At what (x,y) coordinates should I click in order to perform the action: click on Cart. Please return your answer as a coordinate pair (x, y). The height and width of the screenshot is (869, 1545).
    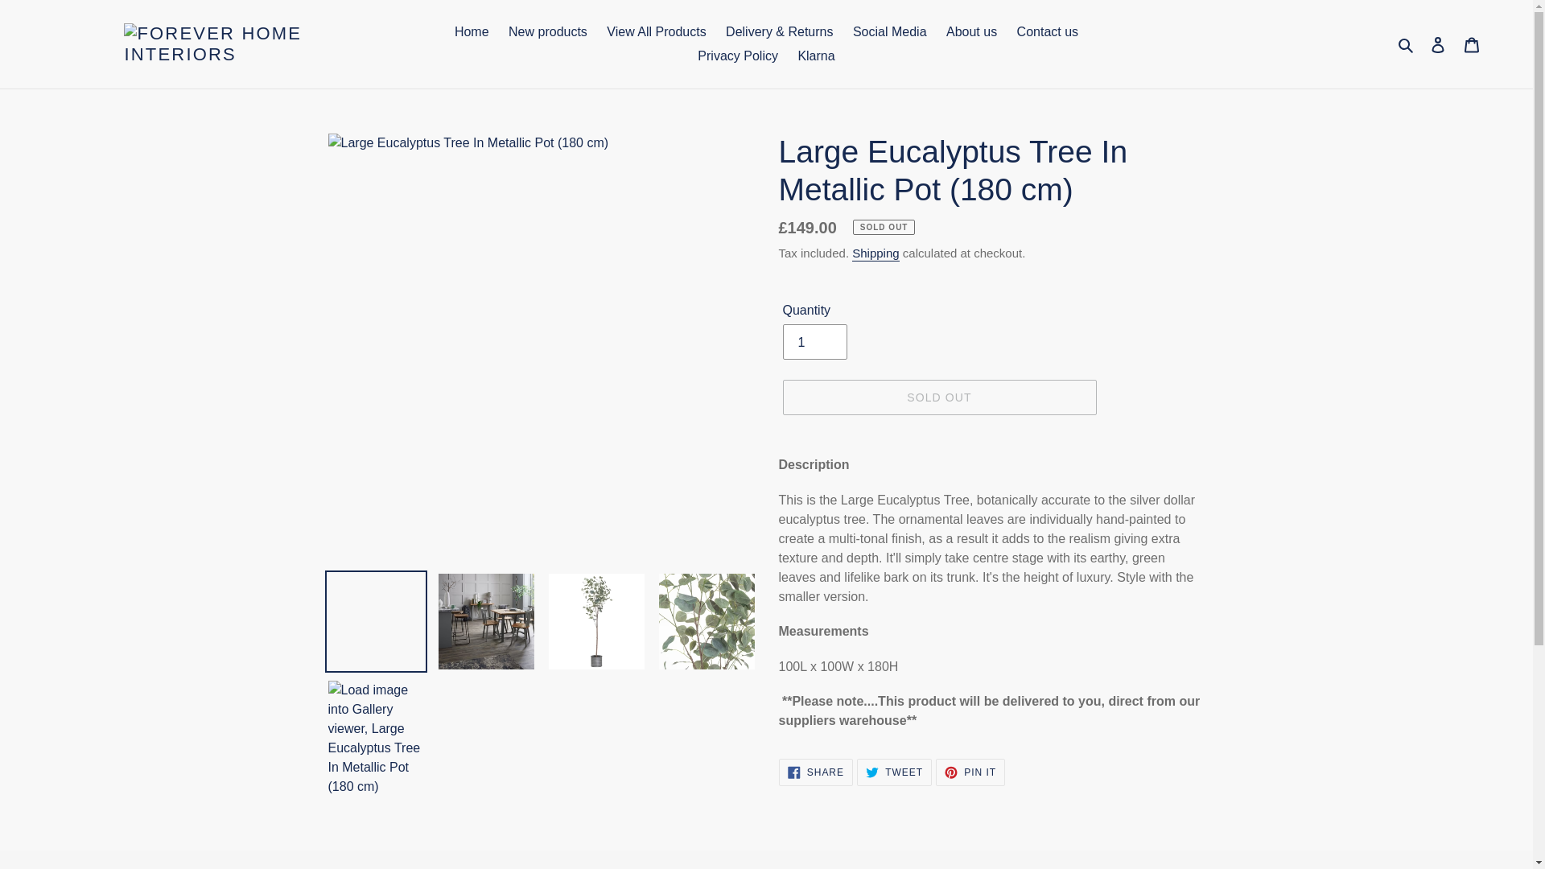
    Looking at the image, I should click on (1472, 43).